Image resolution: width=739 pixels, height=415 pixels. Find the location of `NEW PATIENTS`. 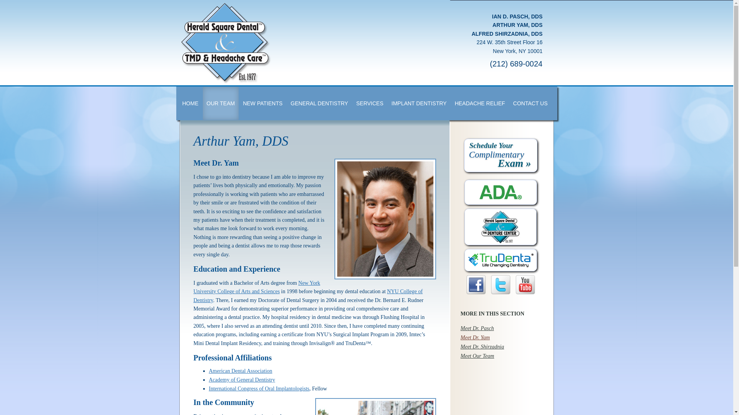

NEW PATIENTS is located at coordinates (262, 103).